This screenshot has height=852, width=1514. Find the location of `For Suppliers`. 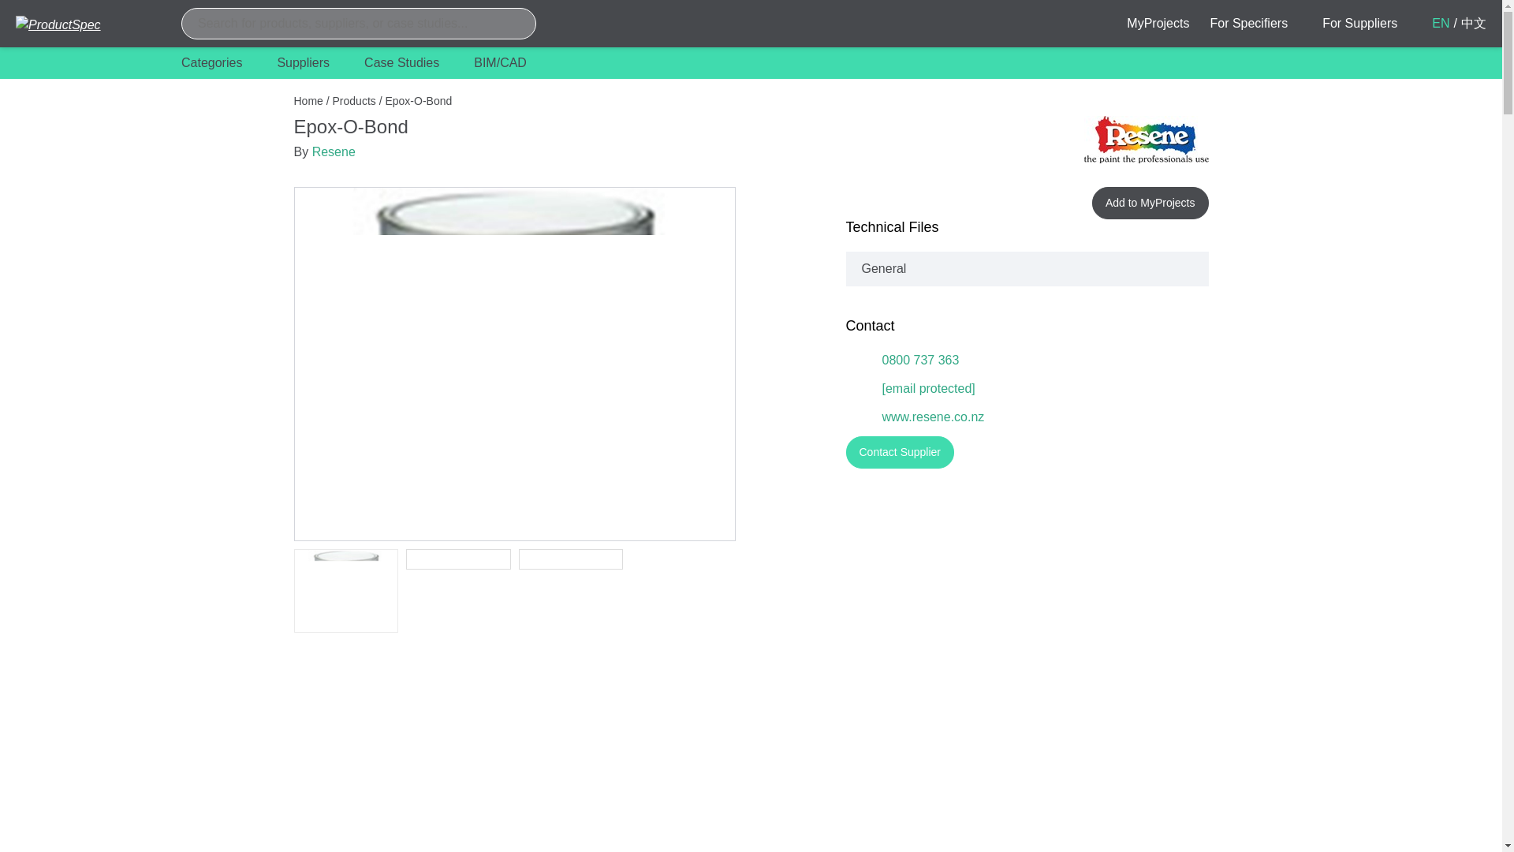

For Suppliers is located at coordinates (1369, 24).